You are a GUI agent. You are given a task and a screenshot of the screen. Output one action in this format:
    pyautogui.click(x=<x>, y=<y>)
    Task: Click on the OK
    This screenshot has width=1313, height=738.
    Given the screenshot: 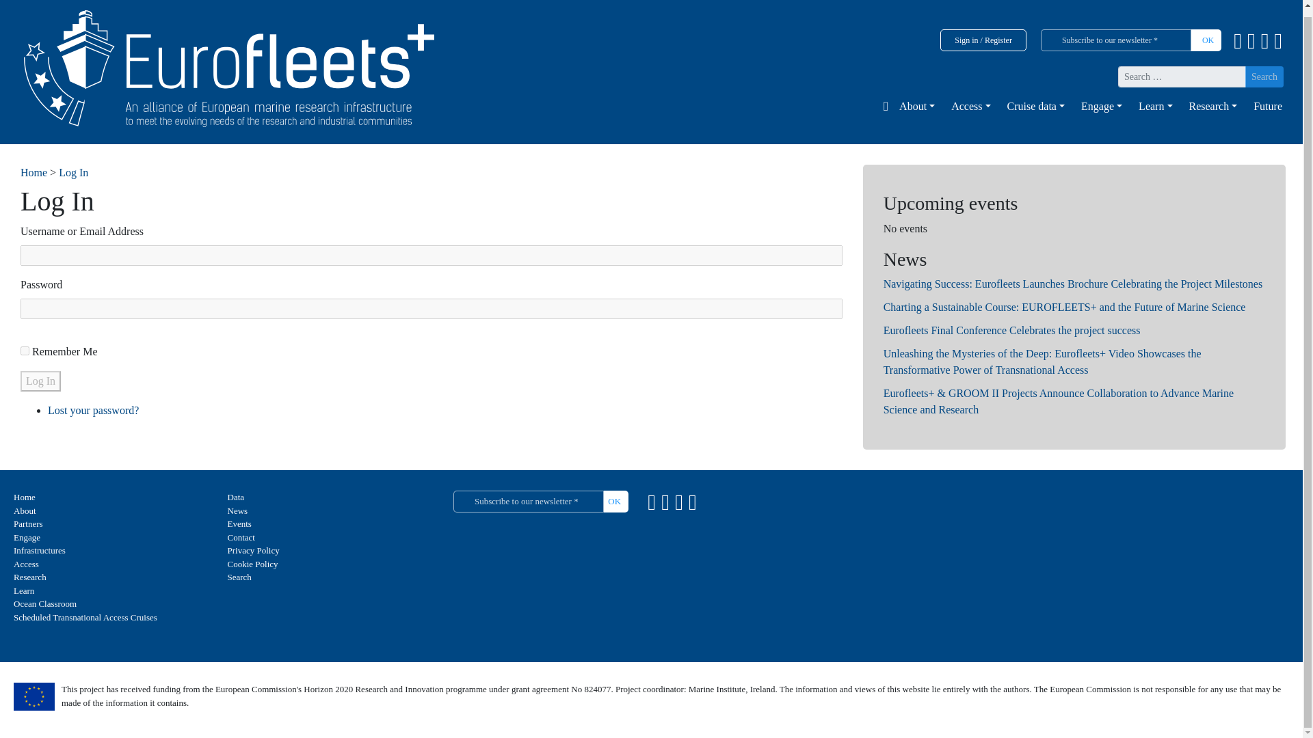 What is the action you would take?
    pyautogui.click(x=611, y=502)
    